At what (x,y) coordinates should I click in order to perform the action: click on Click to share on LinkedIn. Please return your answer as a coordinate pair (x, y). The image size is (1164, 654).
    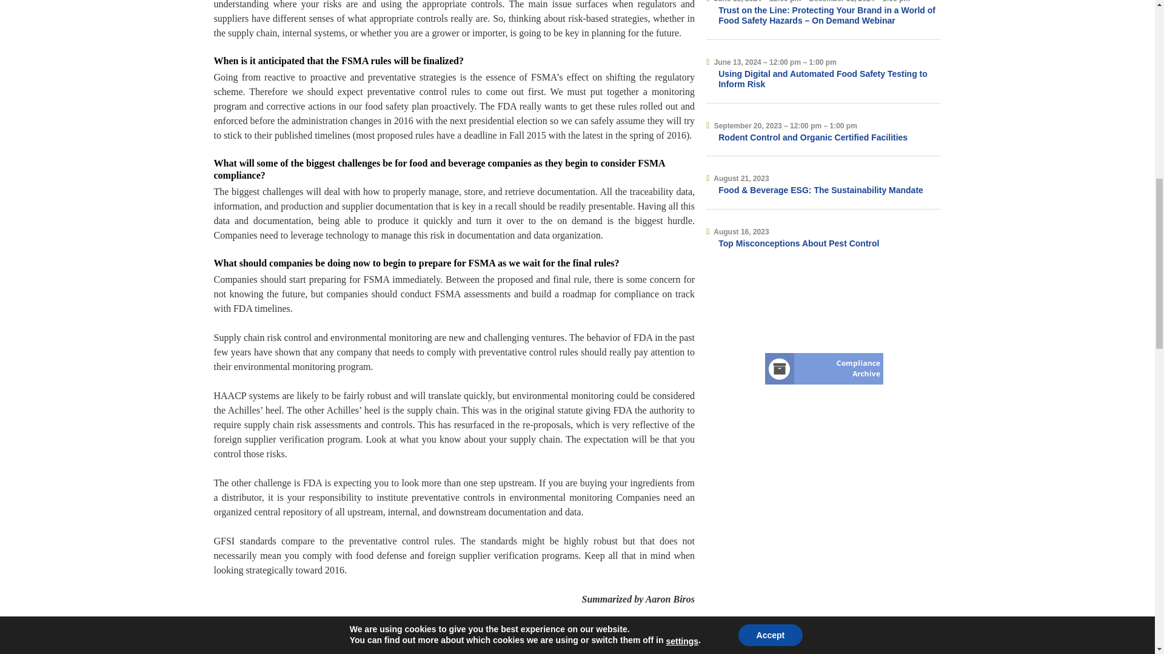
    Looking at the image, I should click on (360, 647).